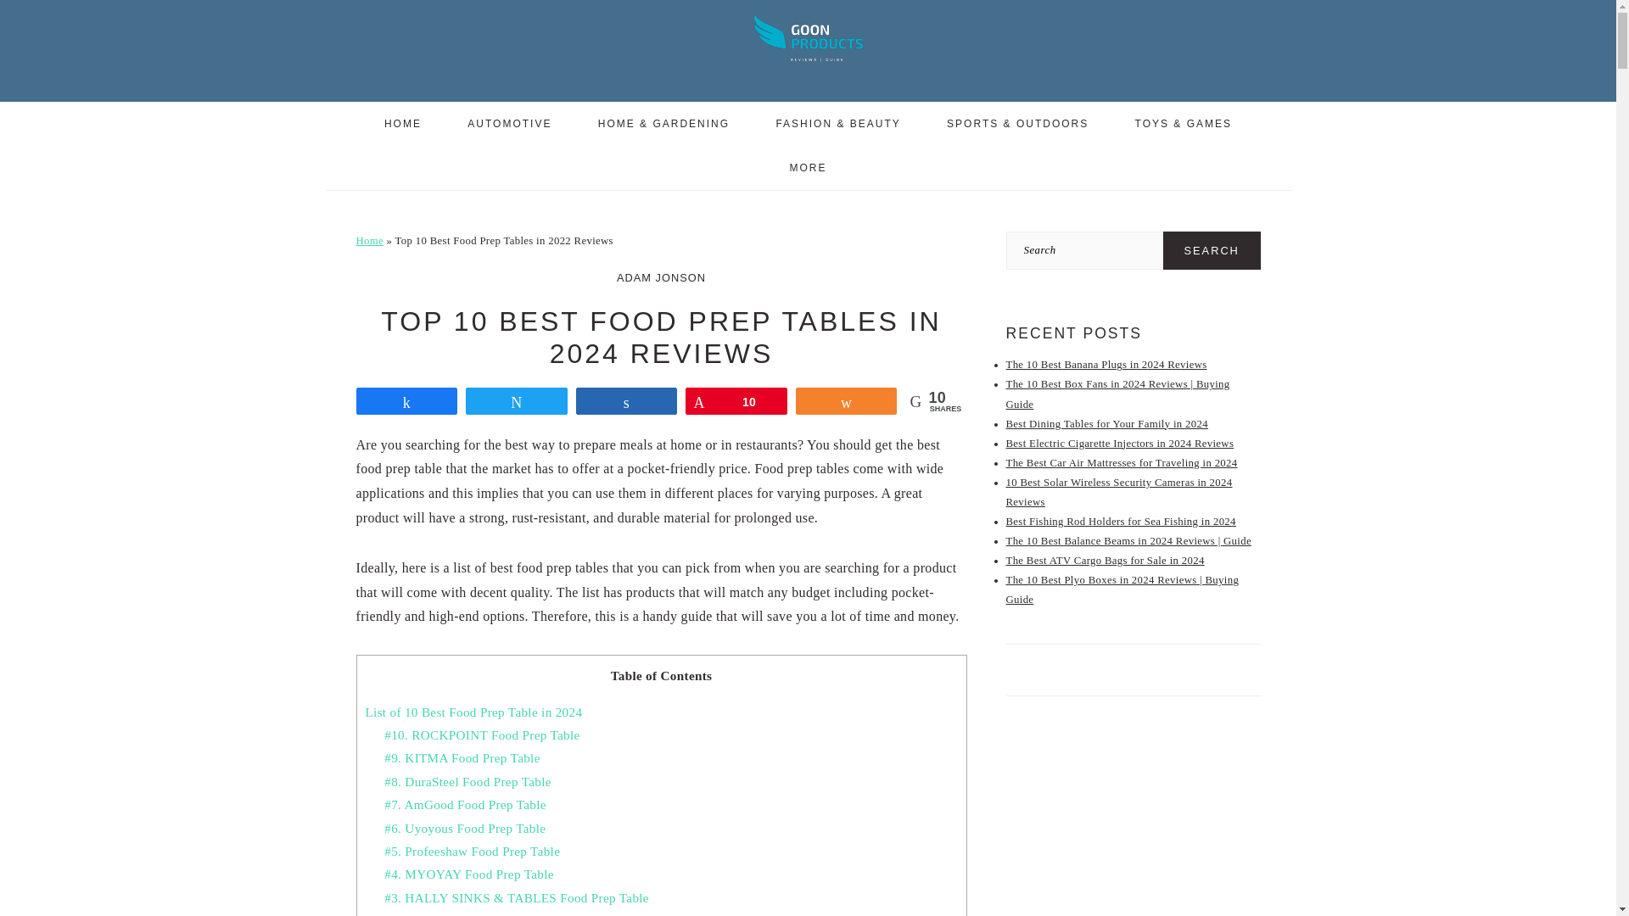 This screenshot has height=916, width=1629. Describe the element at coordinates (809, 167) in the screenshot. I see `MORE` at that location.